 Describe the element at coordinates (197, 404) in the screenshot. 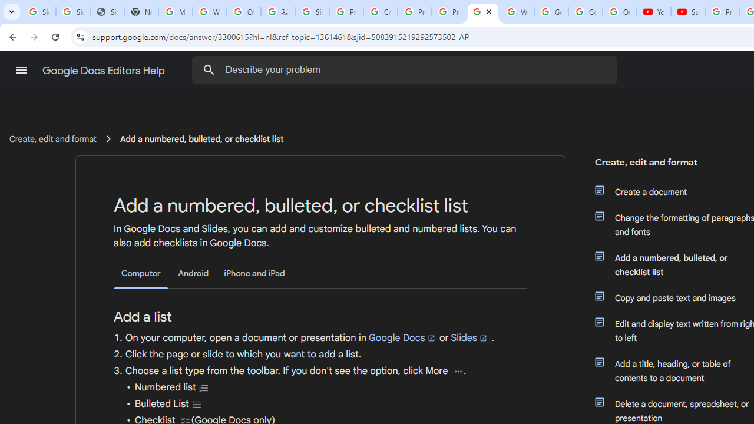

I see `Bulleted List` at that location.